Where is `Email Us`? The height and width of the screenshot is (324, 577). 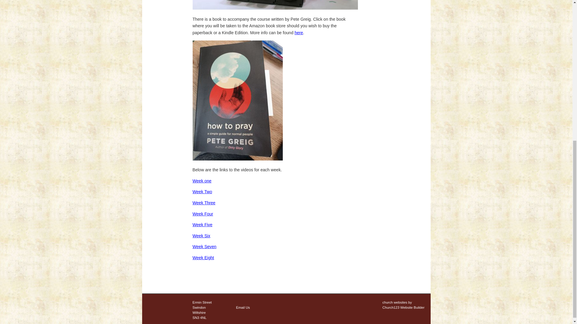
Email Us is located at coordinates (243, 307).